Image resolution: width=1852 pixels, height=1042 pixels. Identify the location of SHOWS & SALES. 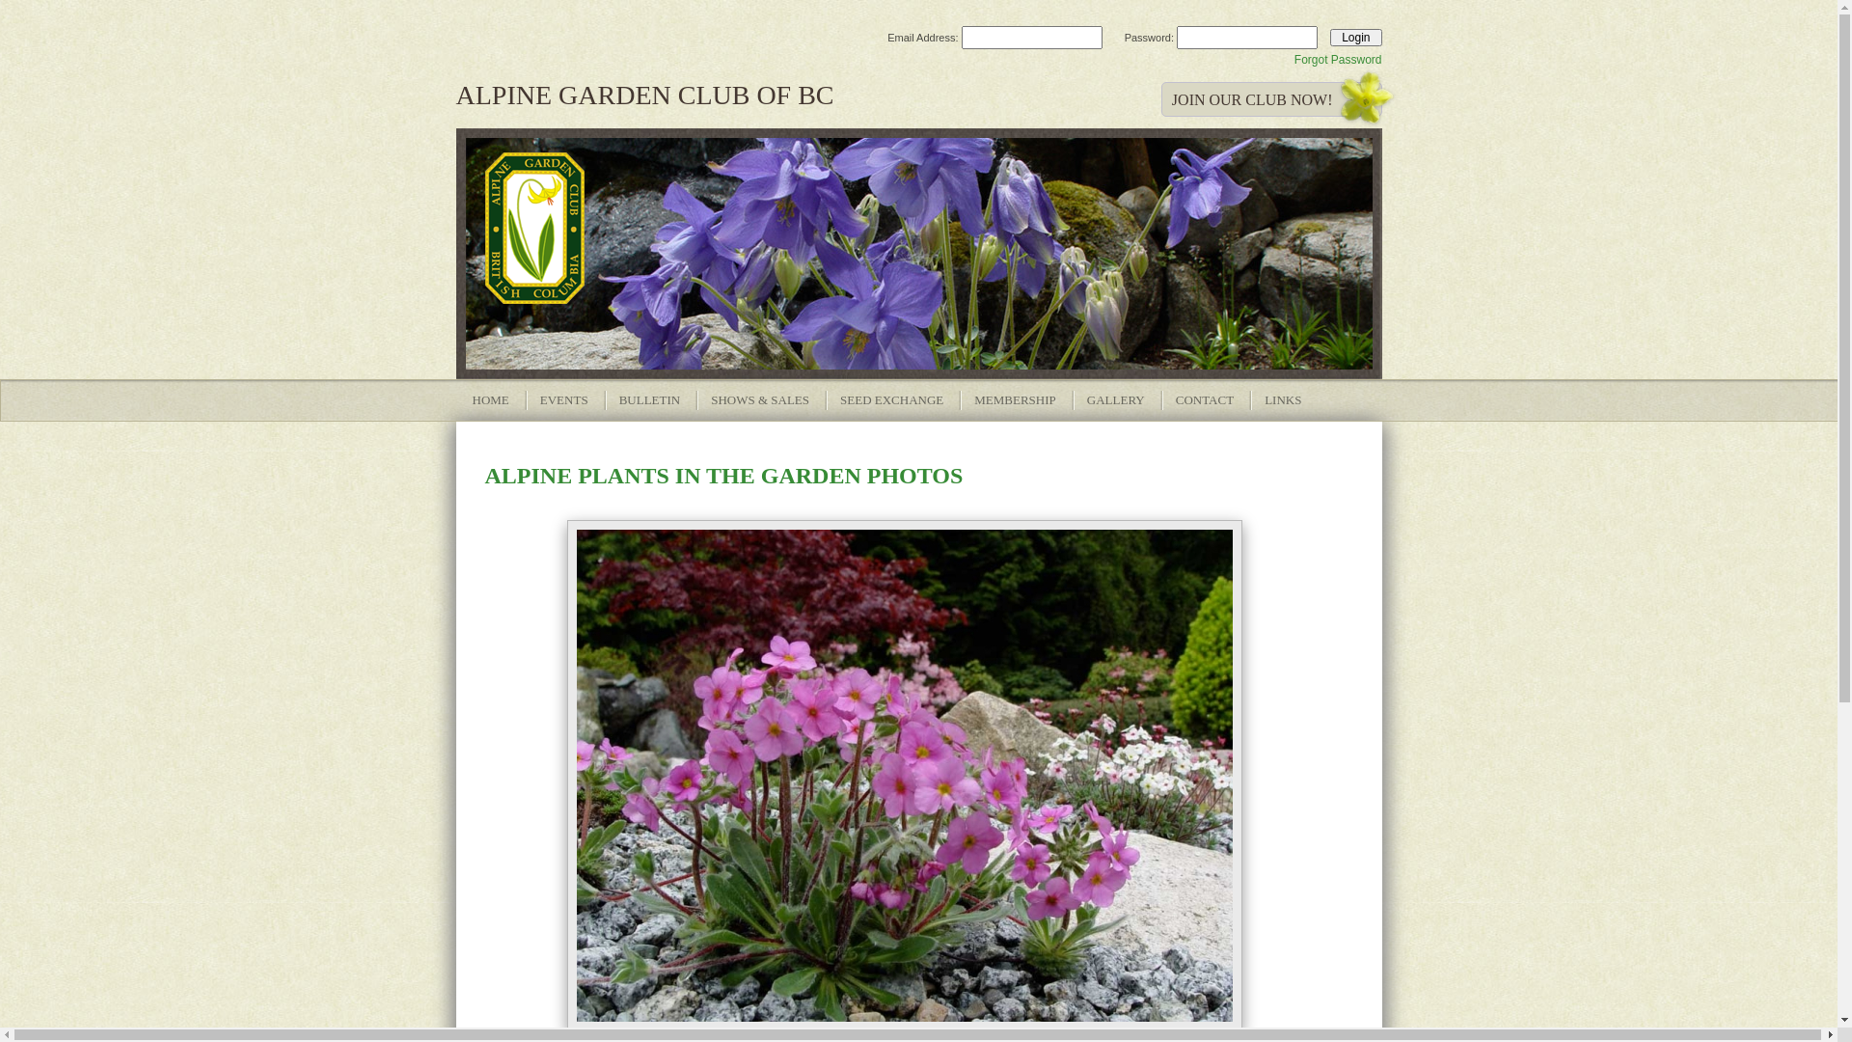
(760, 400).